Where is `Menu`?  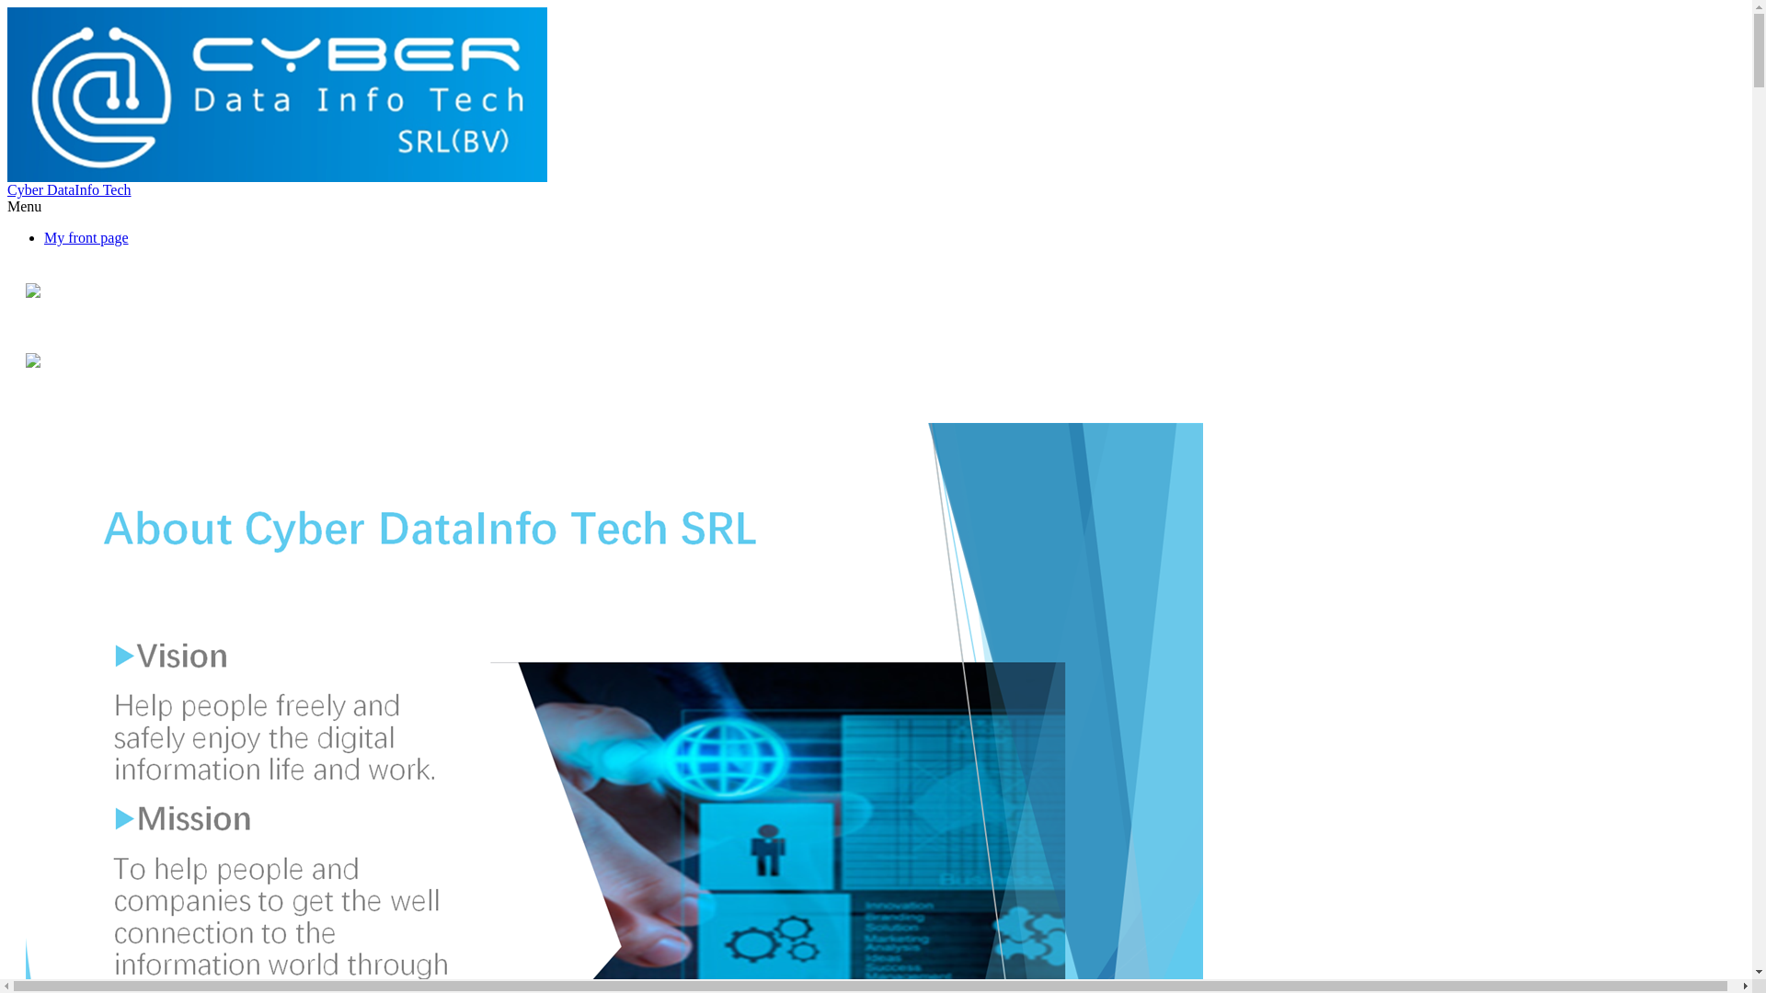
Menu is located at coordinates (24, 206).